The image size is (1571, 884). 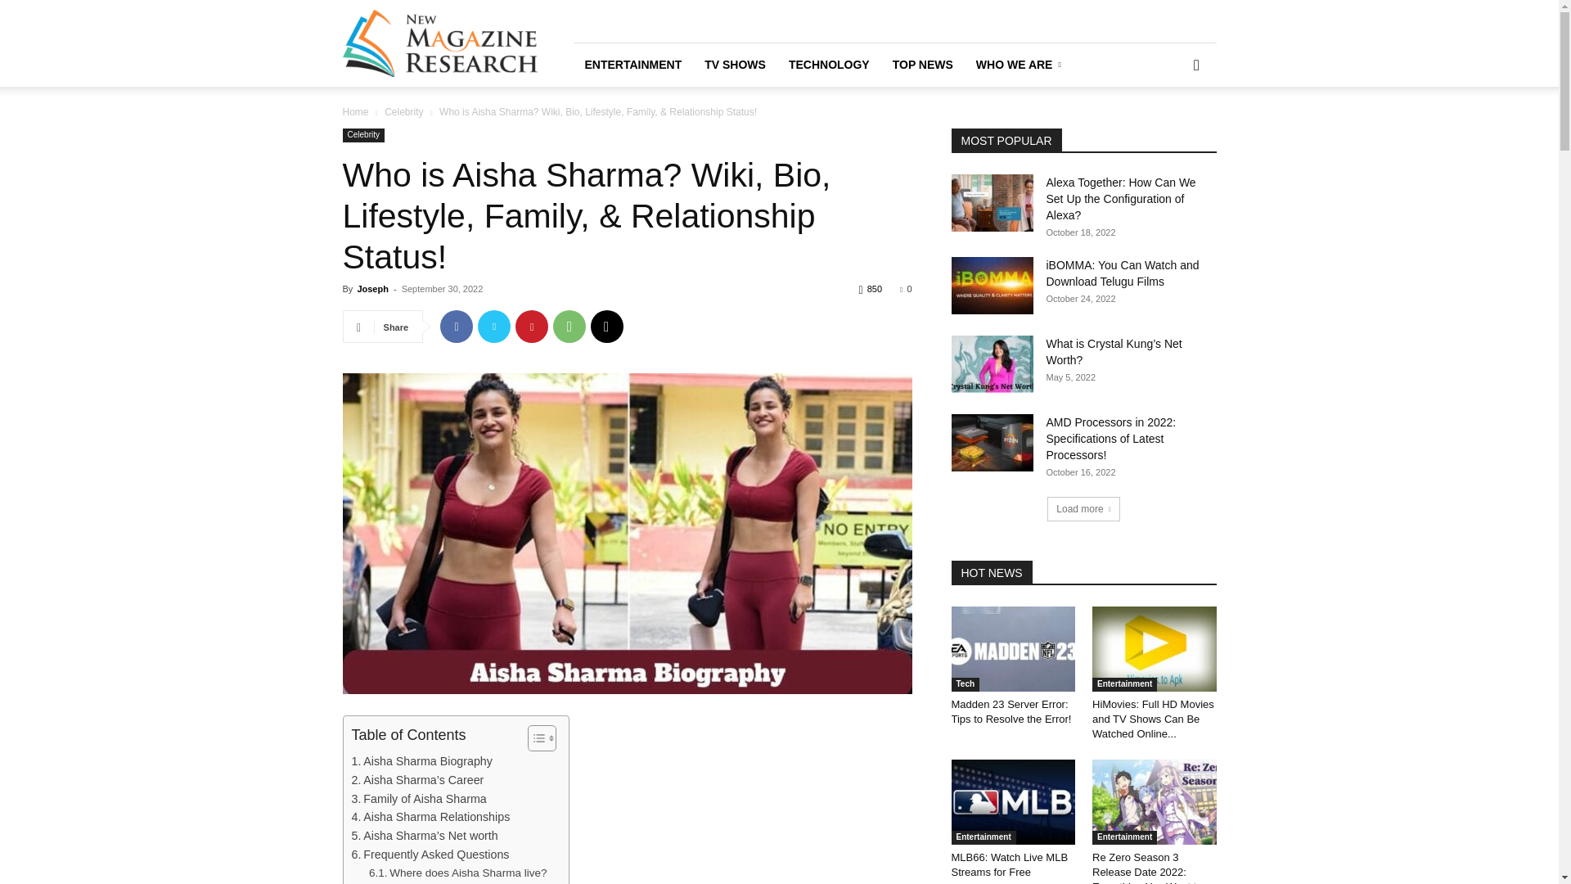 I want to click on TOP NEWS, so click(x=923, y=64).